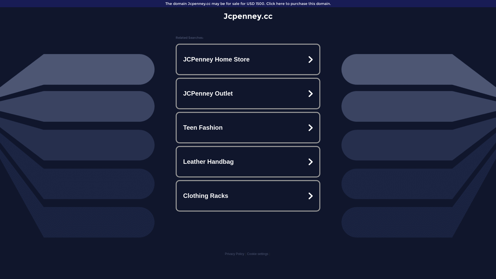 The image size is (496, 279). What do you see at coordinates (235, 254) in the screenshot?
I see `Privacy Policy` at bounding box center [235, 254].